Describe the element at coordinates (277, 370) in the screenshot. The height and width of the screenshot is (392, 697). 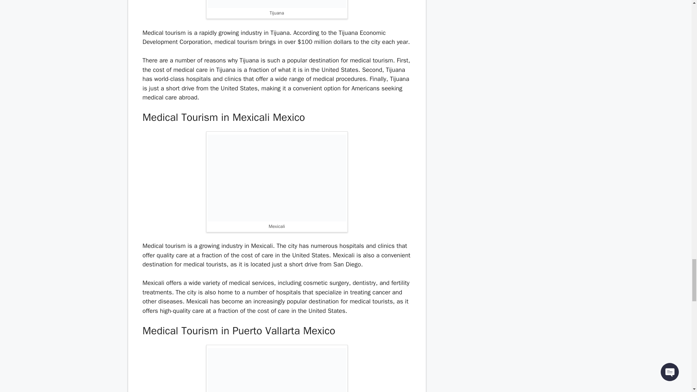
I see `Puerto Vallarta` at that location.